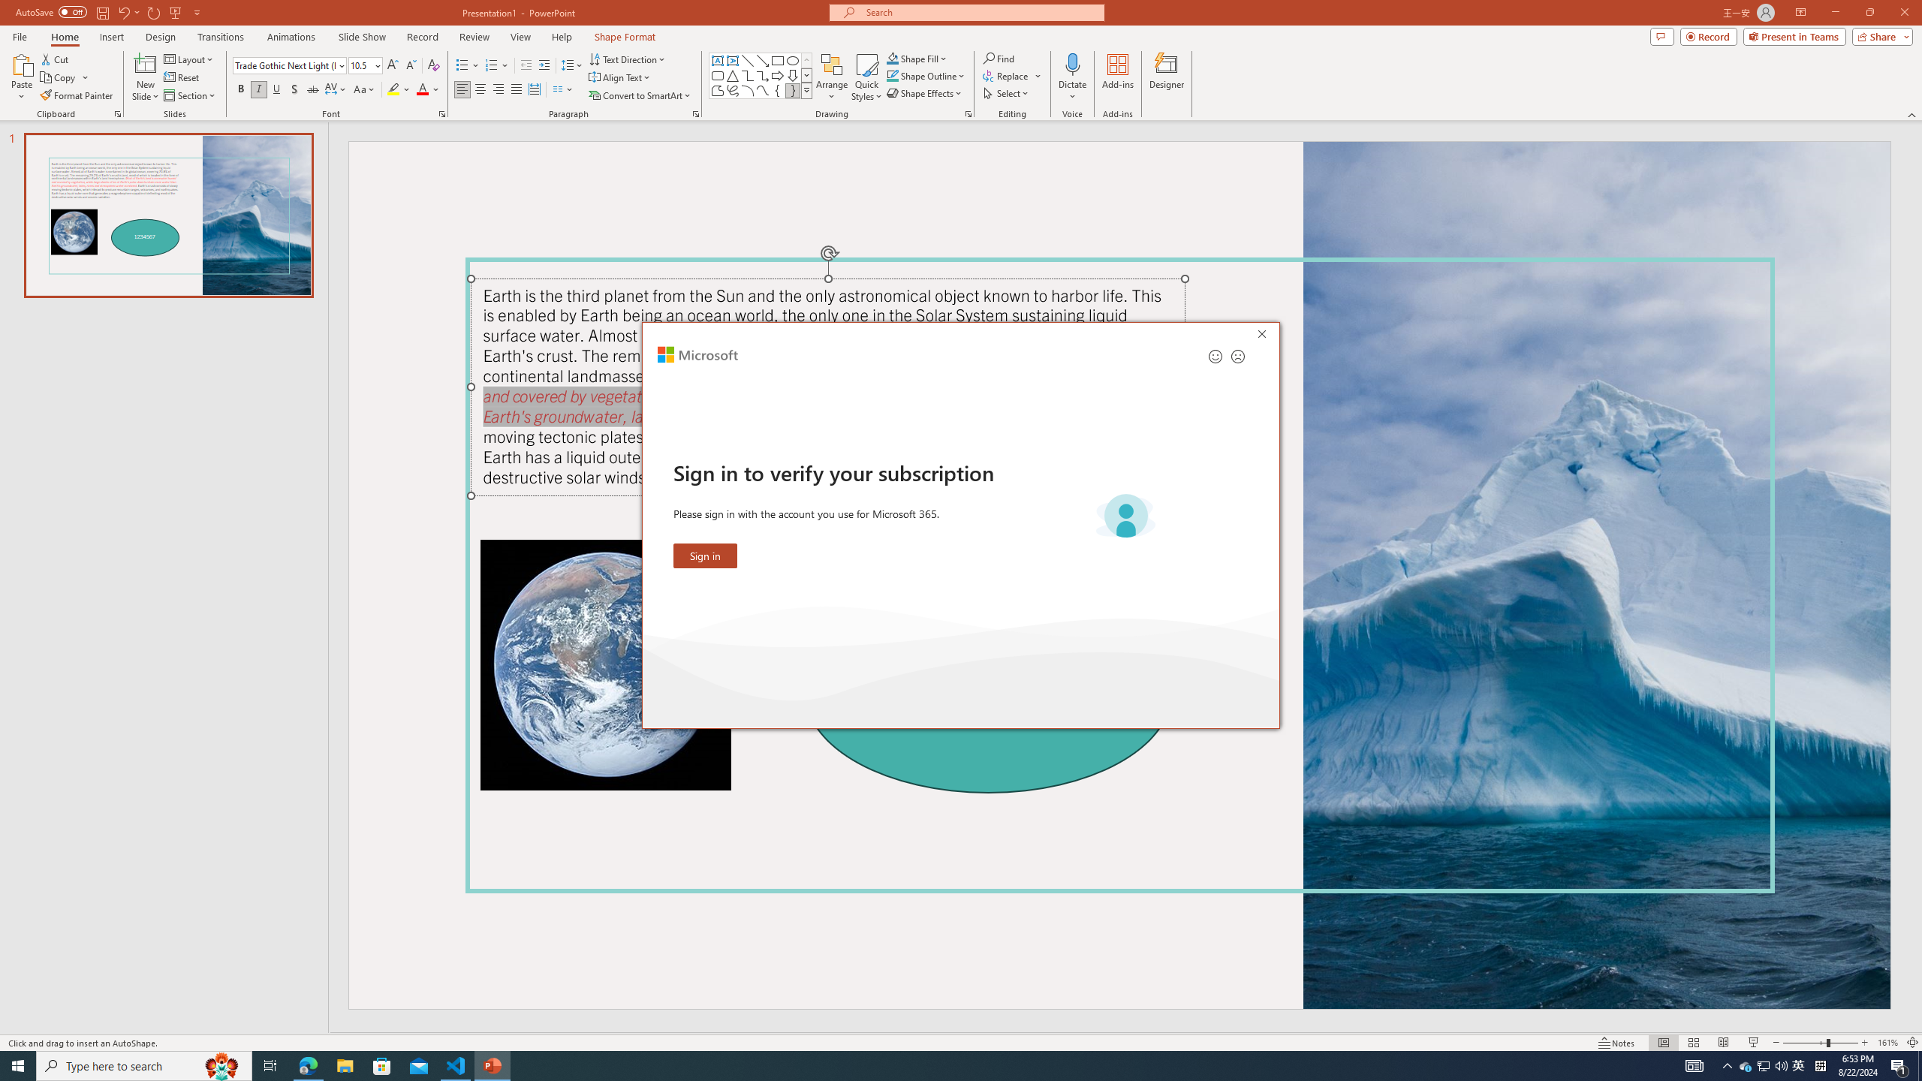  I want to click on Shadow, so click(294, 90).